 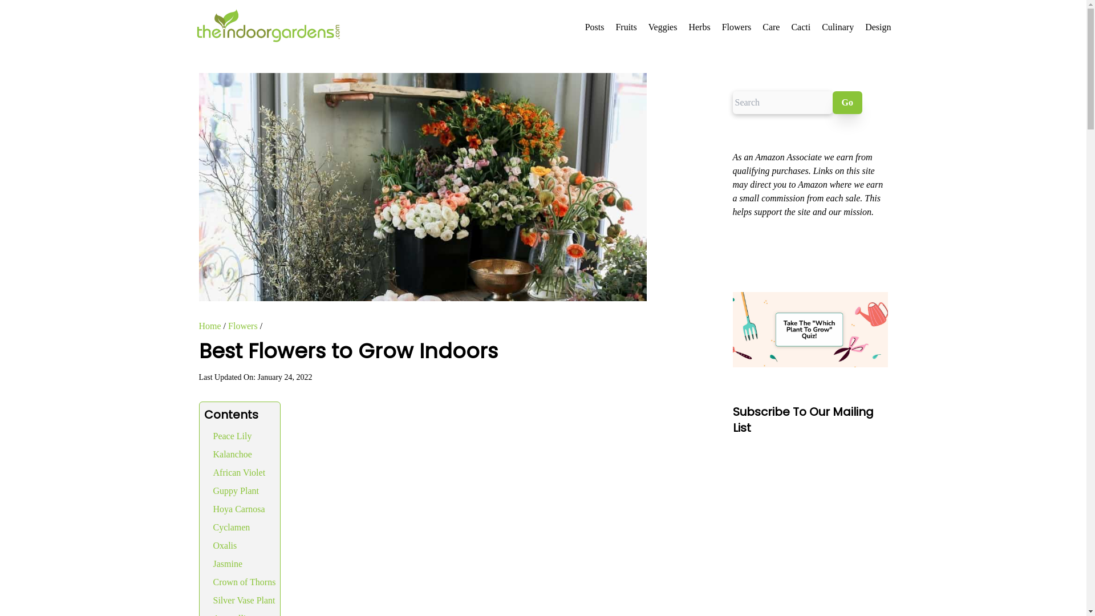 What do you see at coordinates (232, 527) in the screenshot?
I see `Cyclamen` at bounding box center [232, 527].